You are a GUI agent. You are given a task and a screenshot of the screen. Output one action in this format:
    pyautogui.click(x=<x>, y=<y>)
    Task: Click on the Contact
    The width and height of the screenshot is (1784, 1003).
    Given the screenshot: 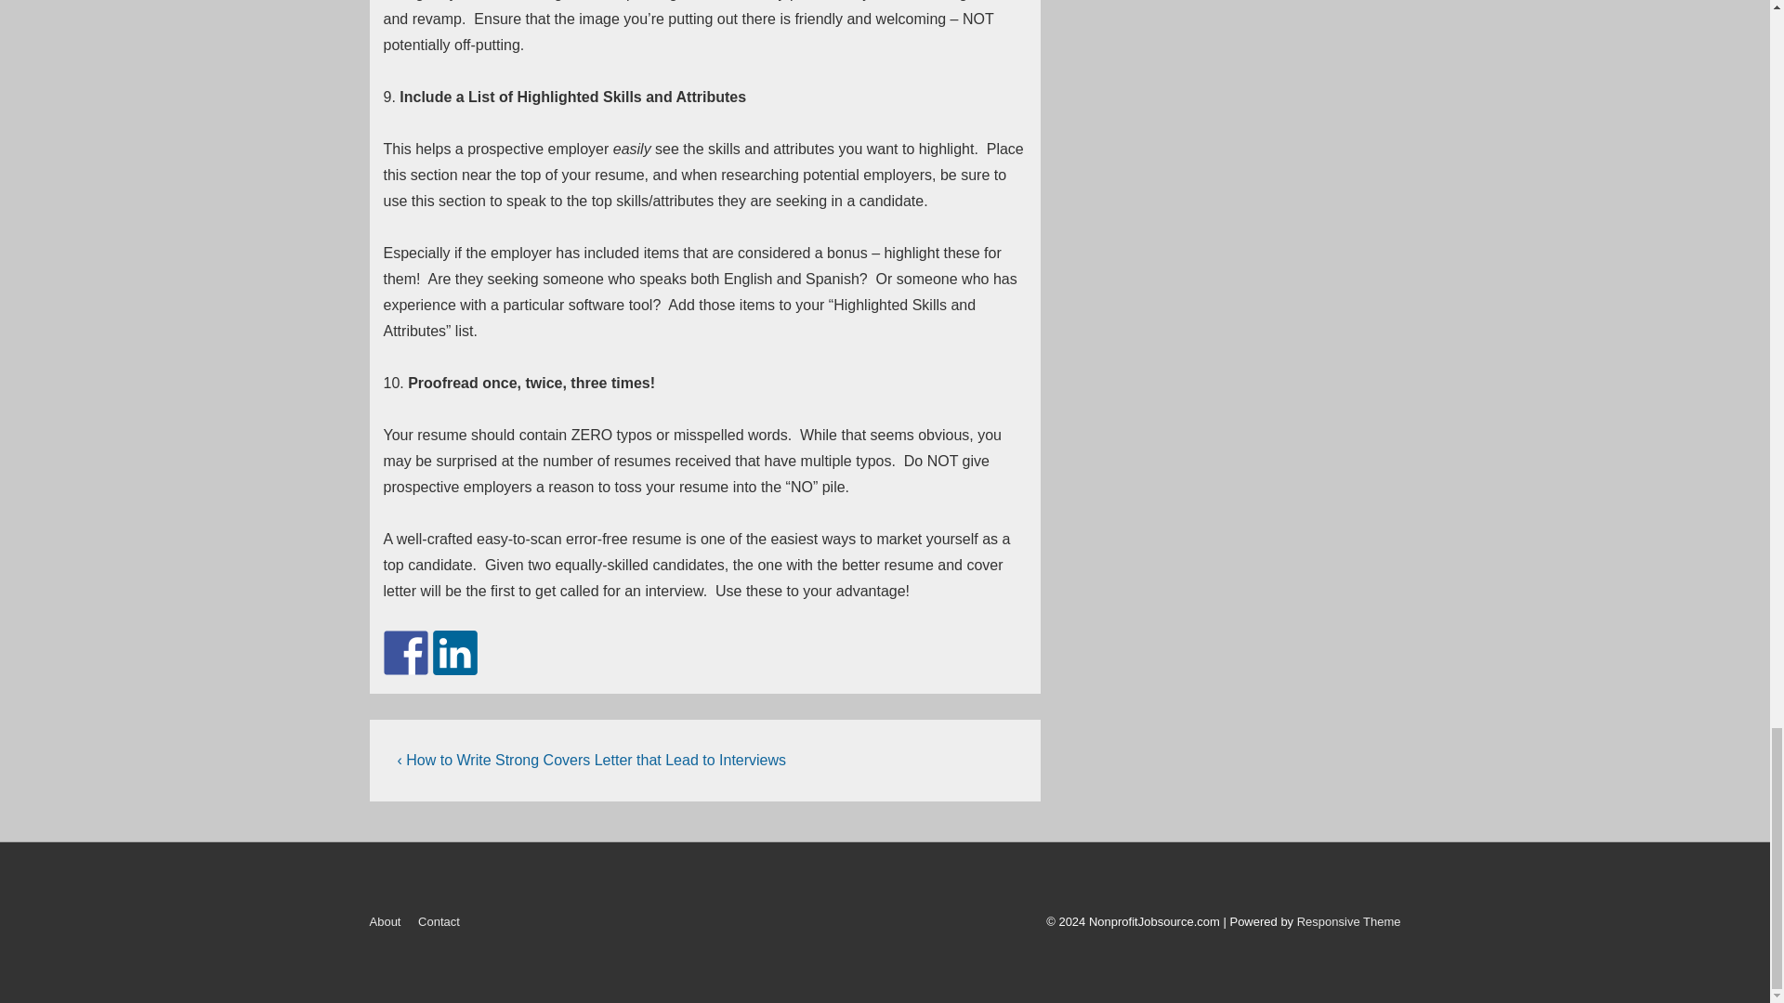 What is the action you would take?
    pyautogui.click(x=439, y=921)
    